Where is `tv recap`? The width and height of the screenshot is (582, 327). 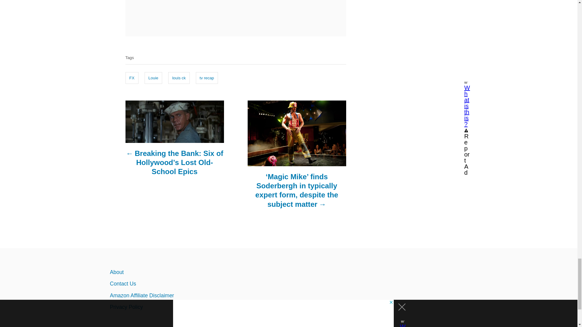 tv recap is located at coordinates (207, 78).